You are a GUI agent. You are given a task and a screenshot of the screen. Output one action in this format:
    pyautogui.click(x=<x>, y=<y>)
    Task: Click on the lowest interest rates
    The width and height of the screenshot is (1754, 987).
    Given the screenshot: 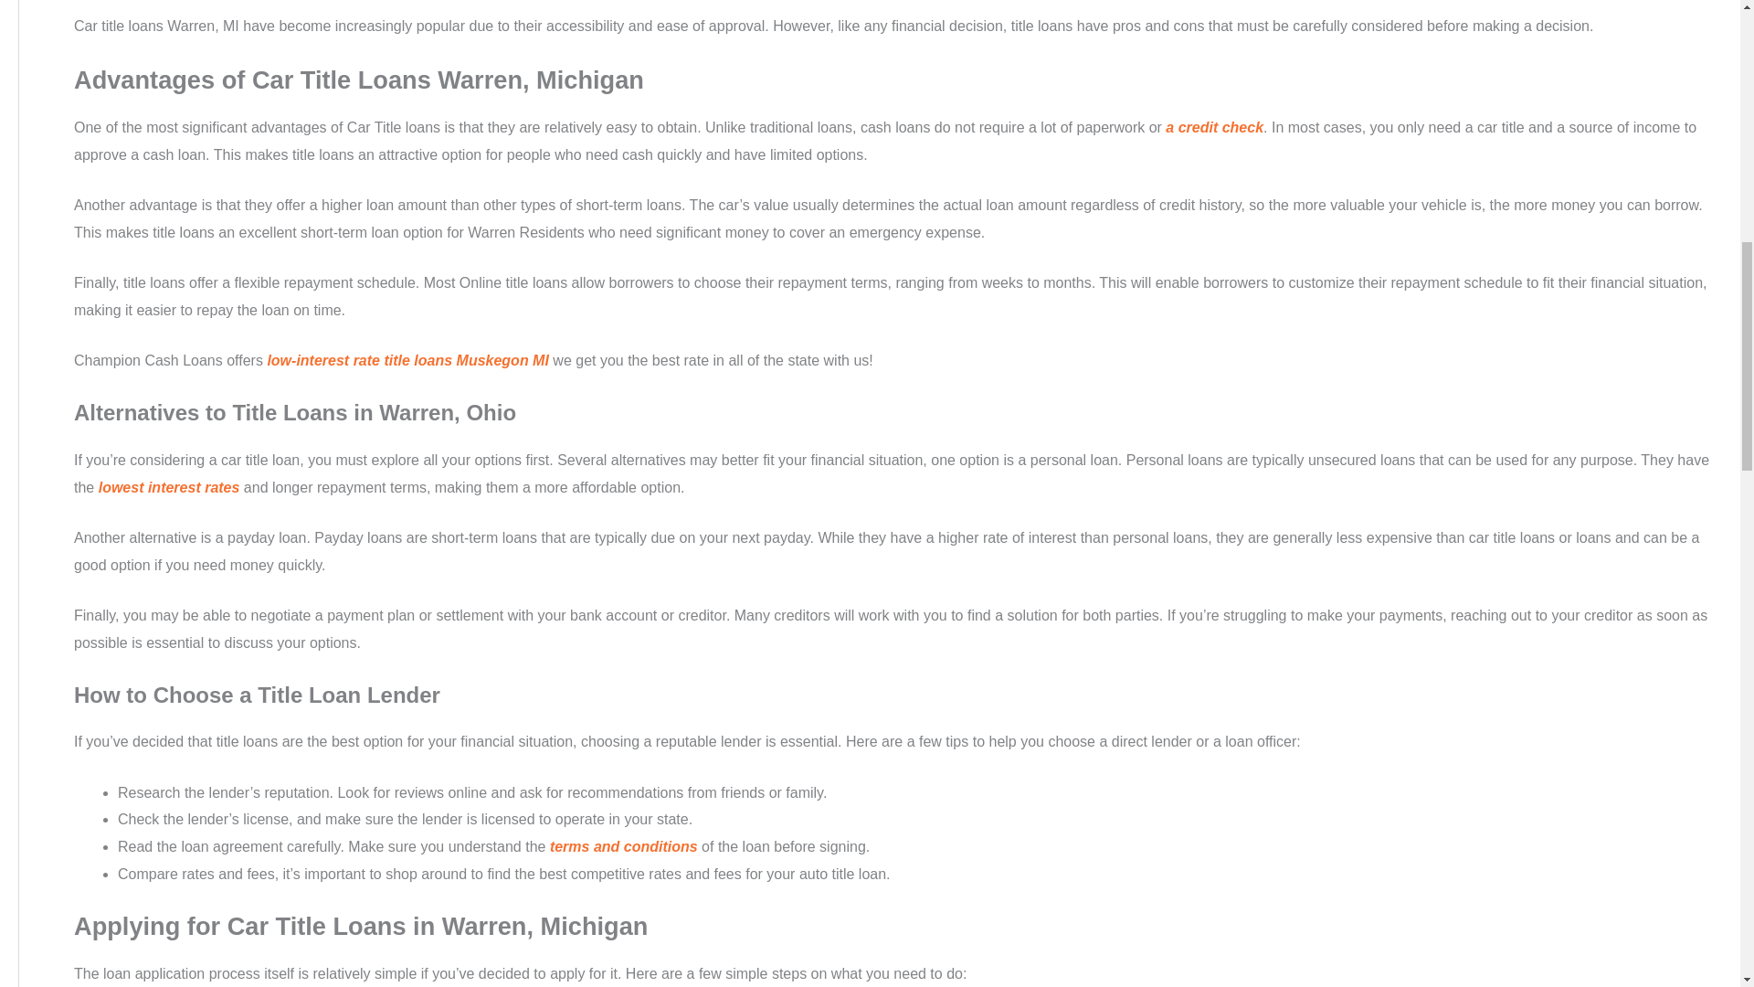 What is the action you would take?
    pyautogui.click(x=169, y=487)
    